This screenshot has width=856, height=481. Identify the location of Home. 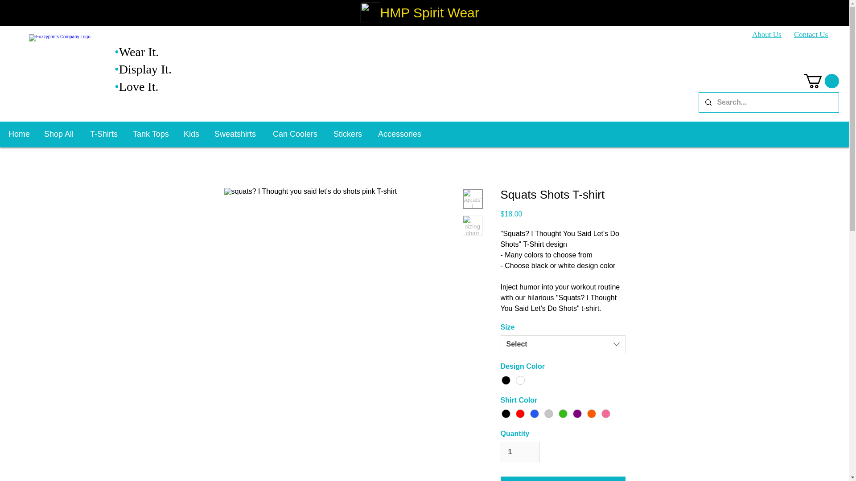
(20, 134).